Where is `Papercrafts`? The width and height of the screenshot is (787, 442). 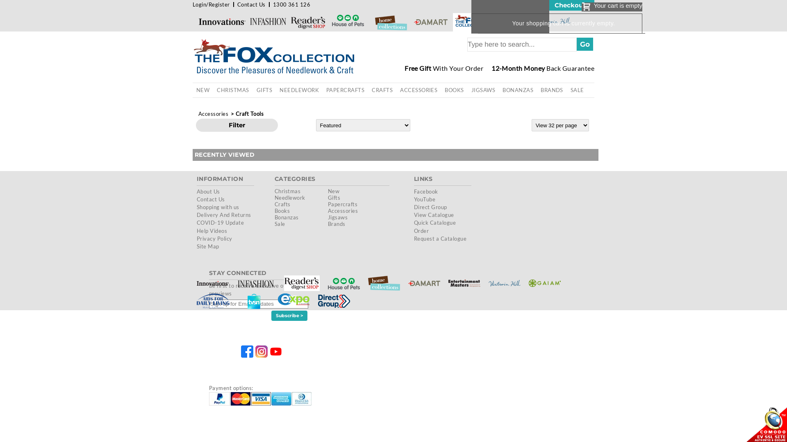
Papercrafts is located at coordinates (343, 204).